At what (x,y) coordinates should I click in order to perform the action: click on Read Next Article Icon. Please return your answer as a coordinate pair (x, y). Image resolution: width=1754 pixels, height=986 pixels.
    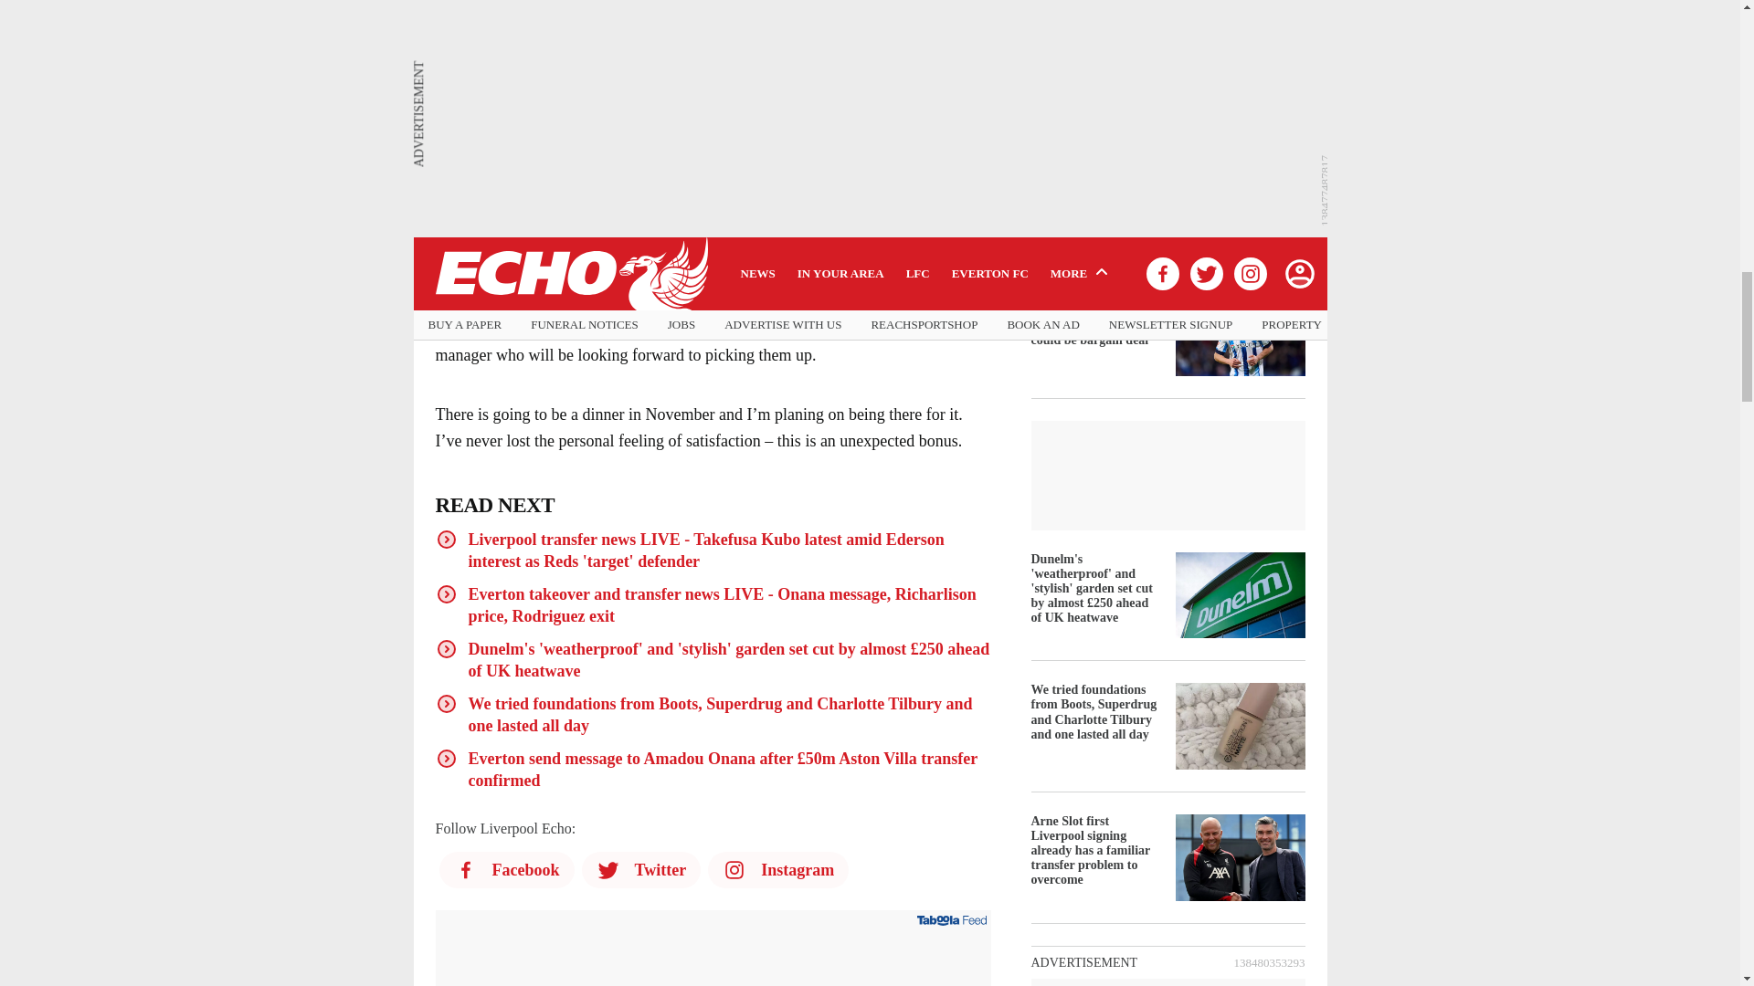
    Looking at the image, I should click on (446, 758).